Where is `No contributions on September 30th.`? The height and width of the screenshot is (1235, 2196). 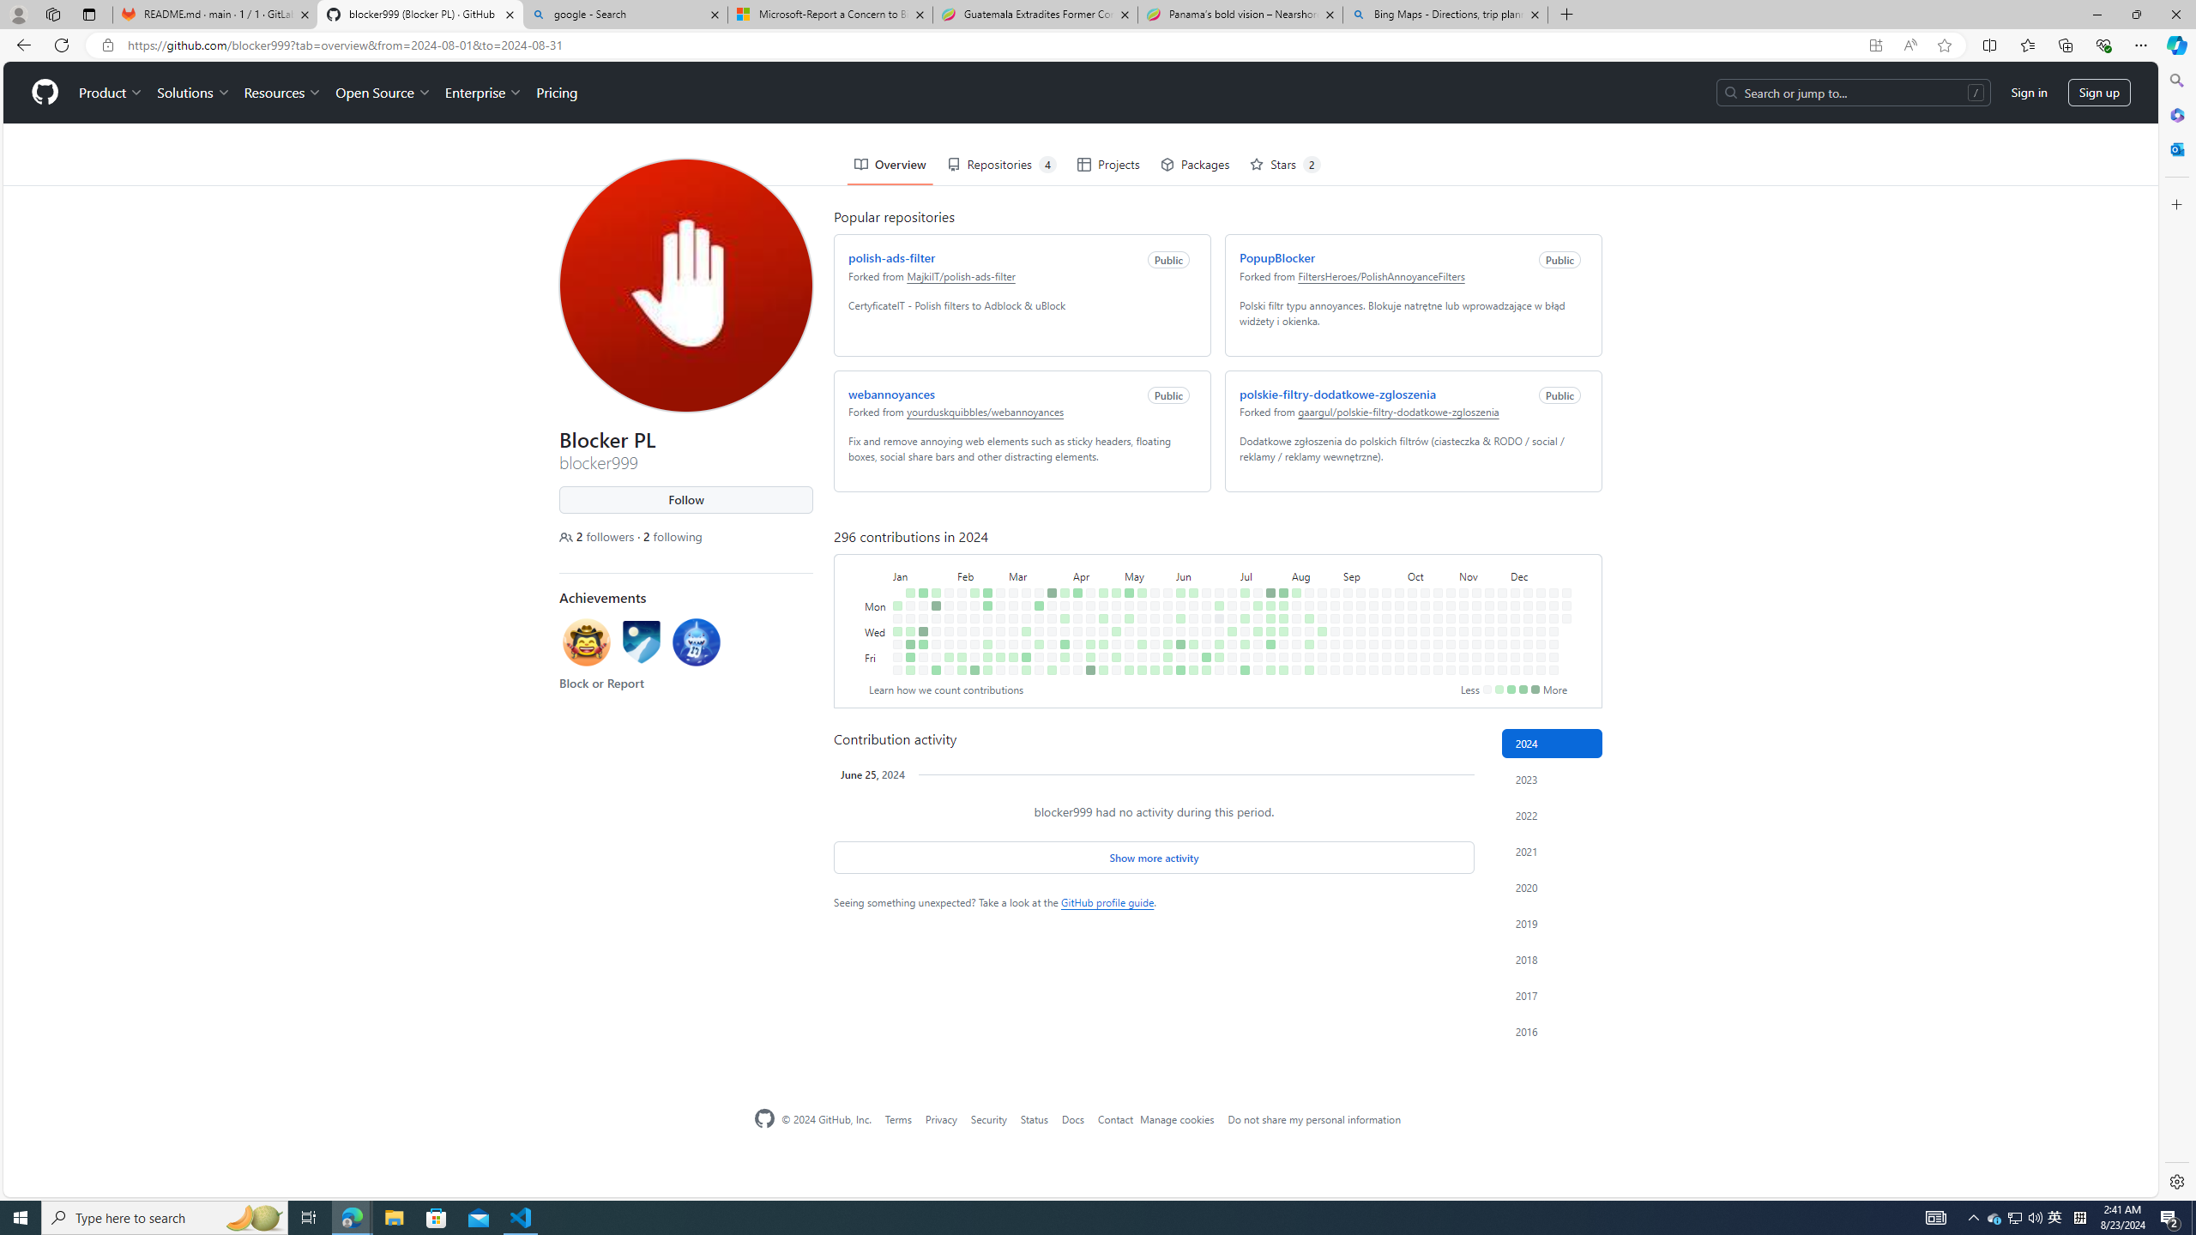
No contributions on September 30th. is located at coordinates (1397, 544).